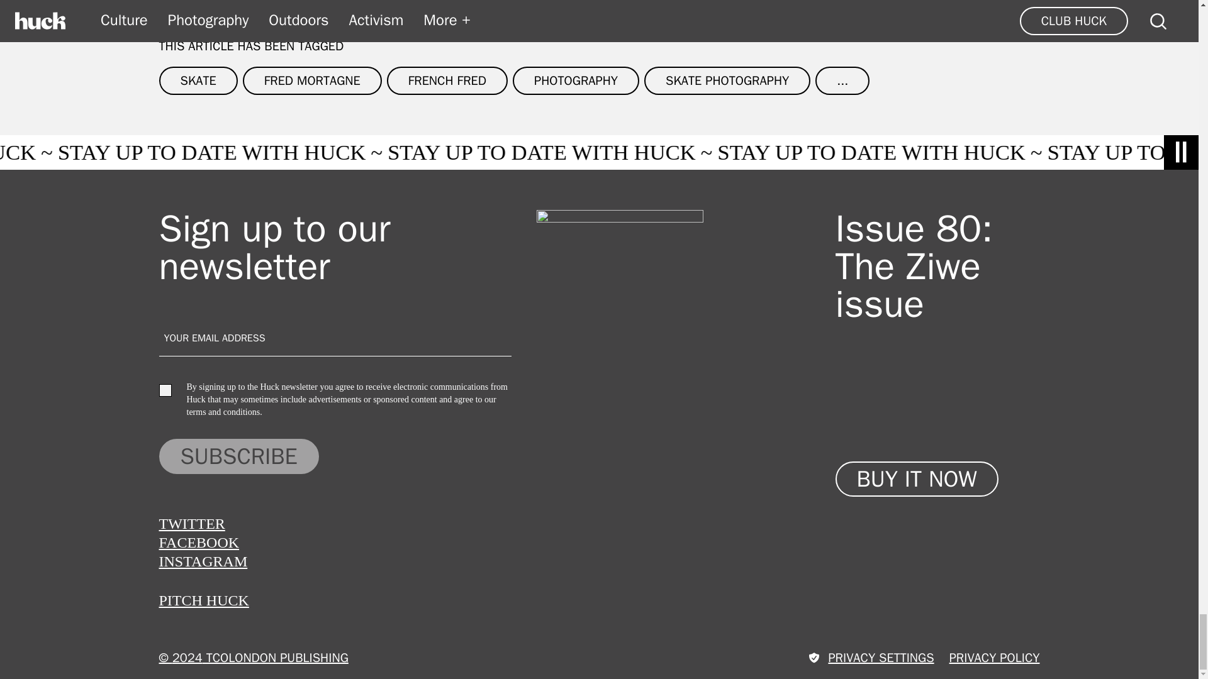  I want to click on PITCH HUCK, so click(203, 600).